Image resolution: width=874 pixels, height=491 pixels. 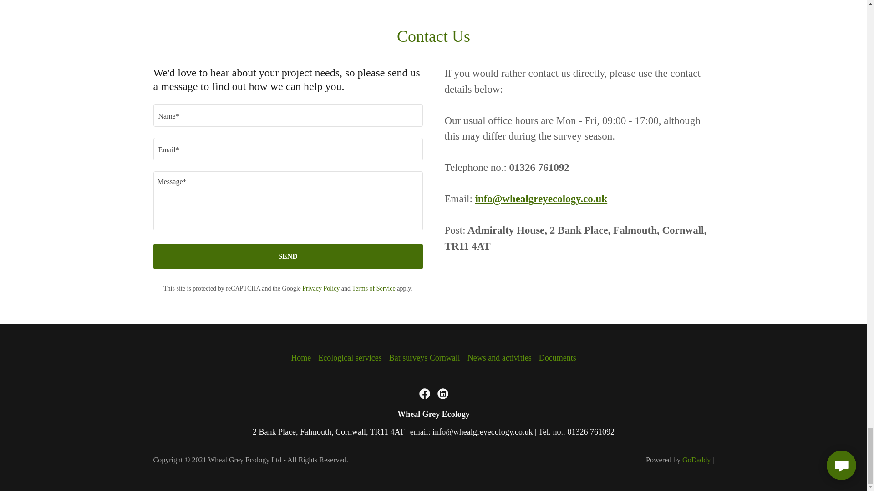 I want to click on SEND, so click(x=288, y=256).